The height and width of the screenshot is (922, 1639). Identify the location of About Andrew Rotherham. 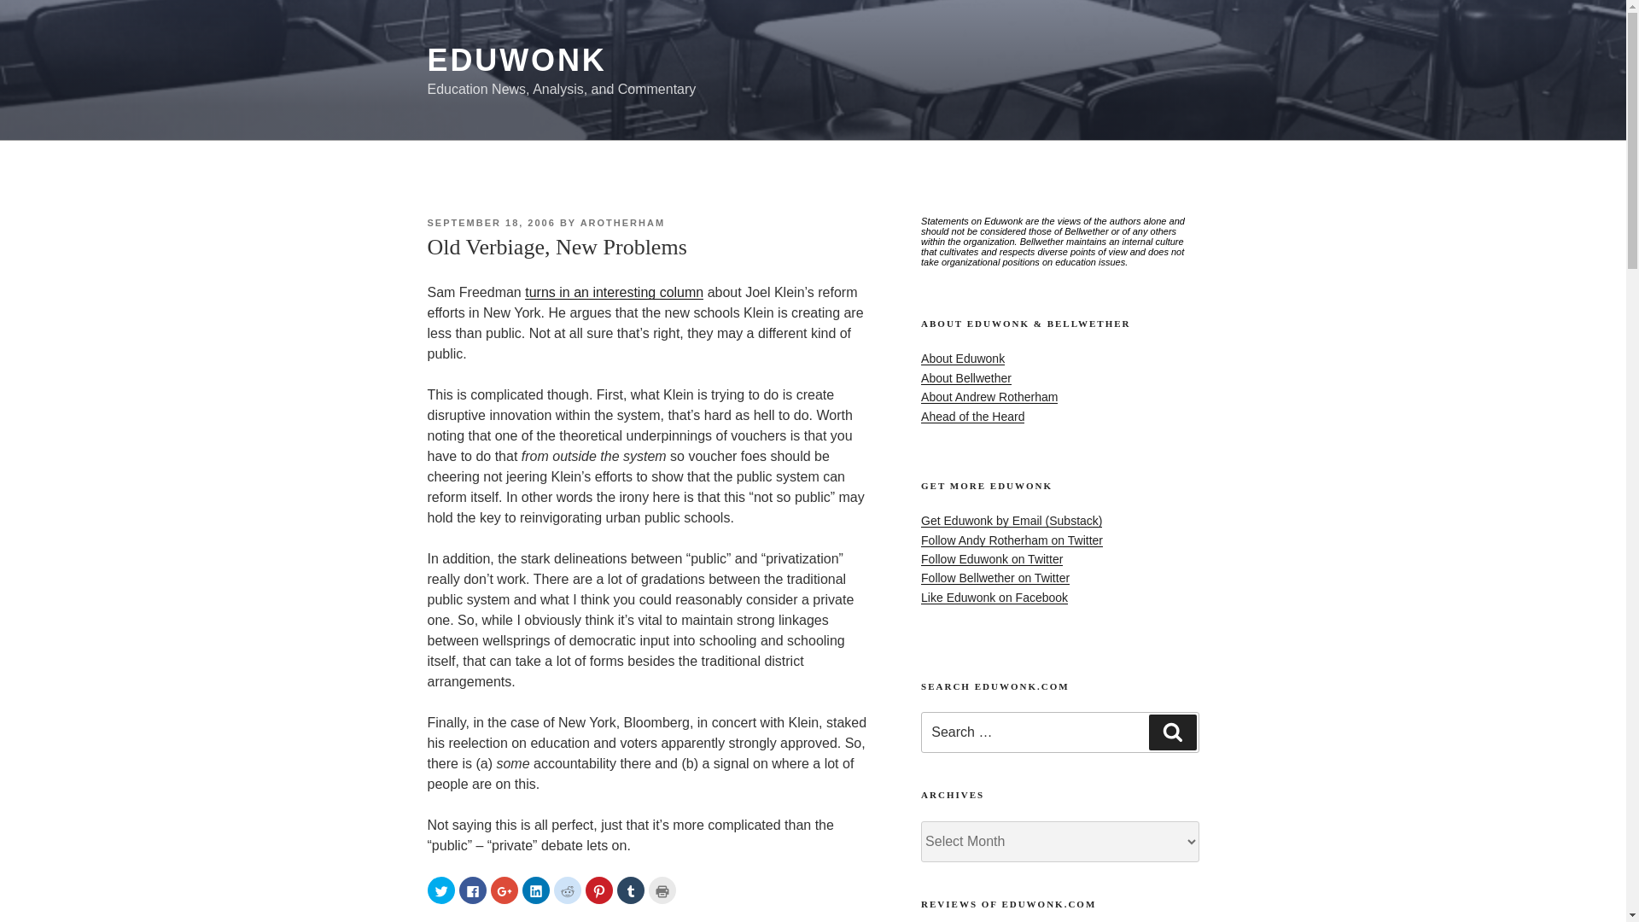
(989, 396).